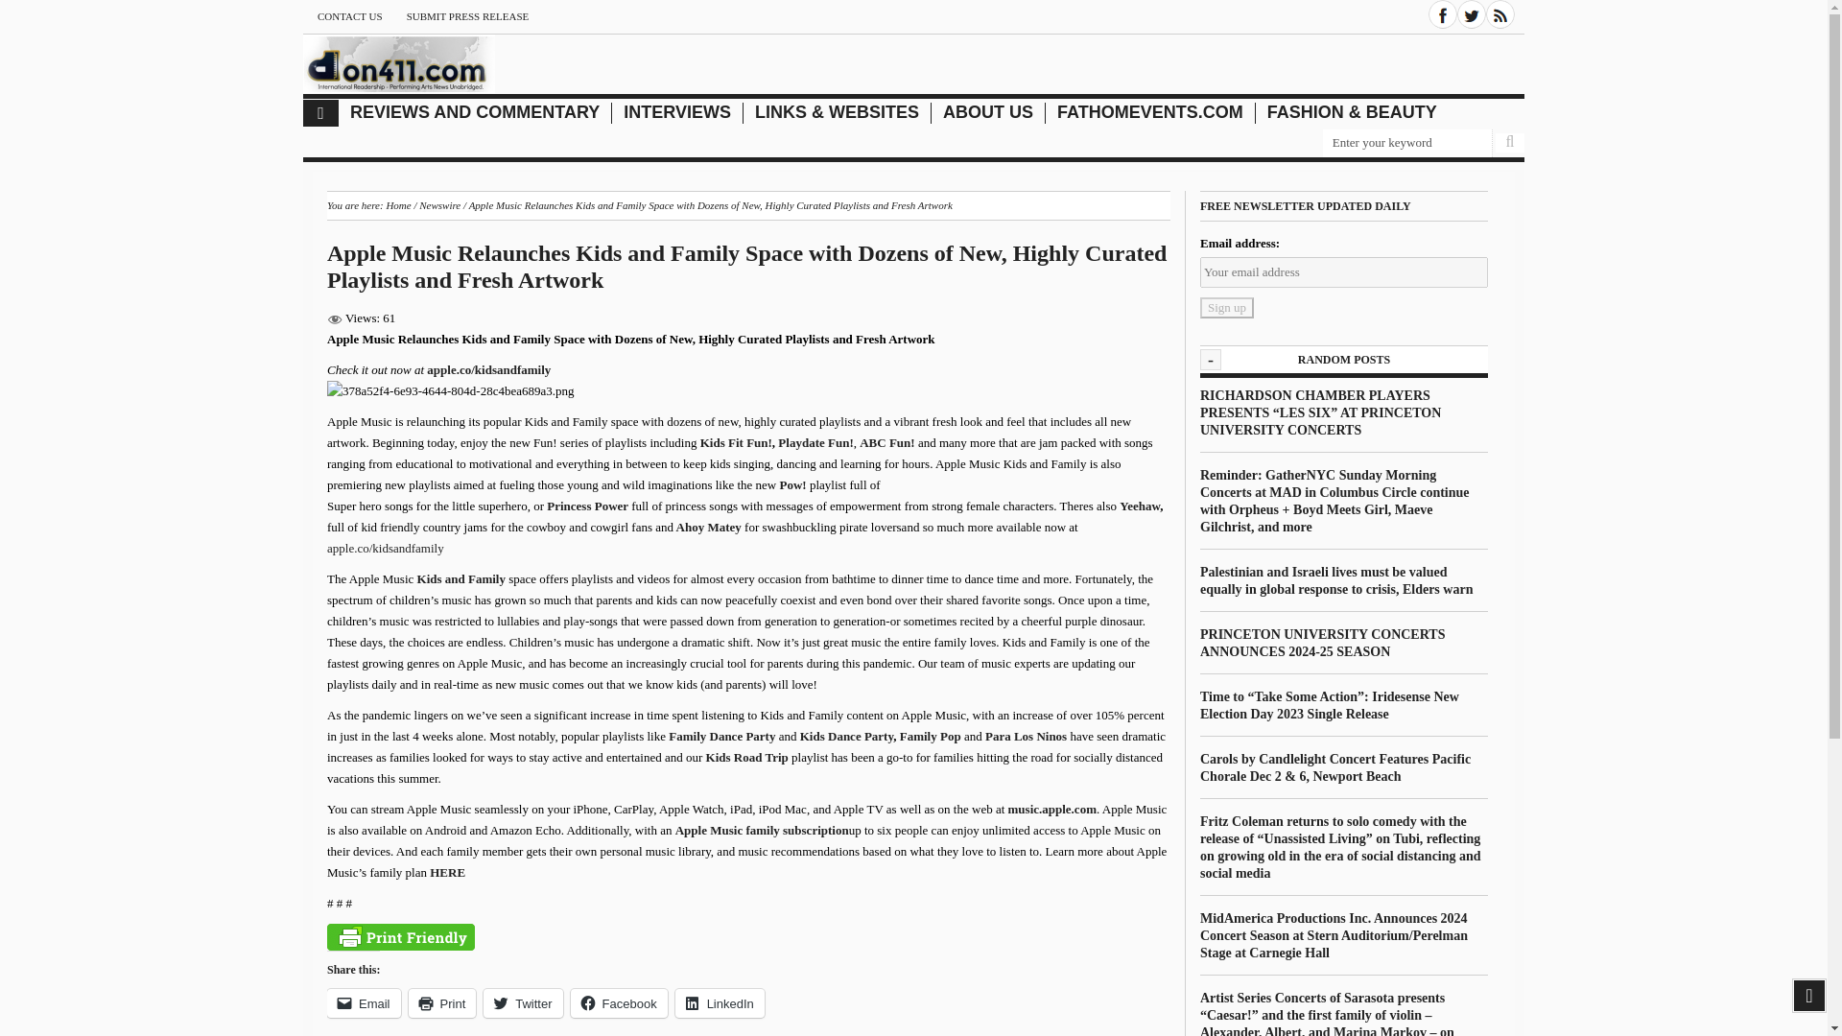 Image resolution: width=1842 pixels, height=1036 pixels. Describe the element at coordinates (735, 441) in the screenshot. I see `Kids Fit Fun!` at that location.